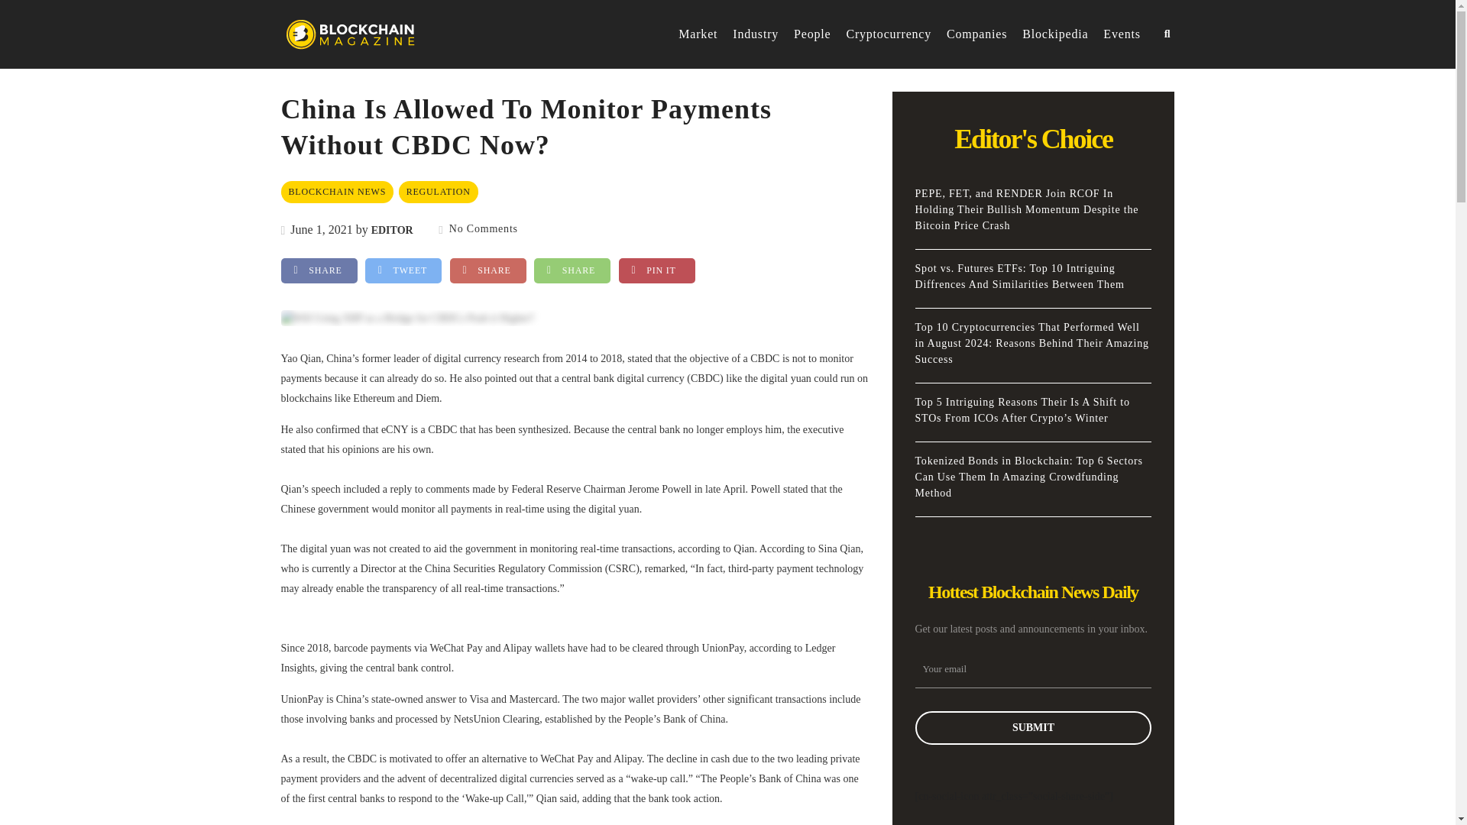  Describe the element at coordinates (1121, 34) in the screenshot. I see `Events` at that location.